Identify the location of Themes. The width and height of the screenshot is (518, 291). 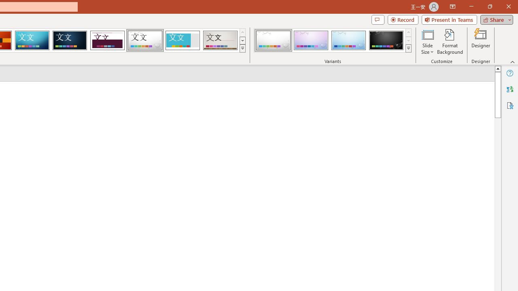
(242, 48).